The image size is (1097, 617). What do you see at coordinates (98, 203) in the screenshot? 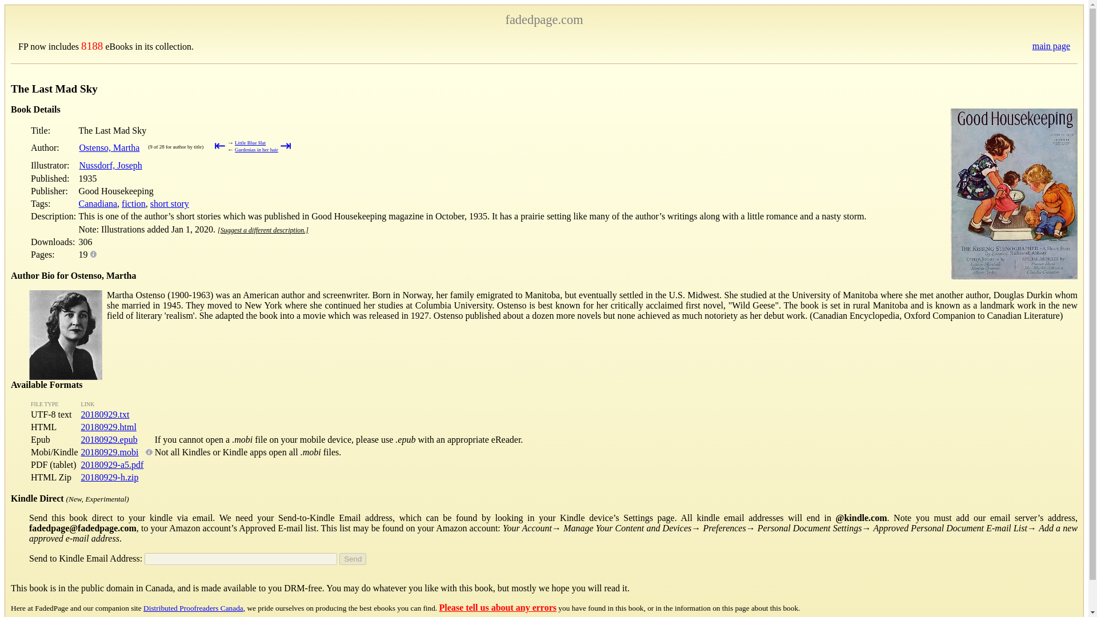
I see `Canadiana` at bounding box center [98, 203].